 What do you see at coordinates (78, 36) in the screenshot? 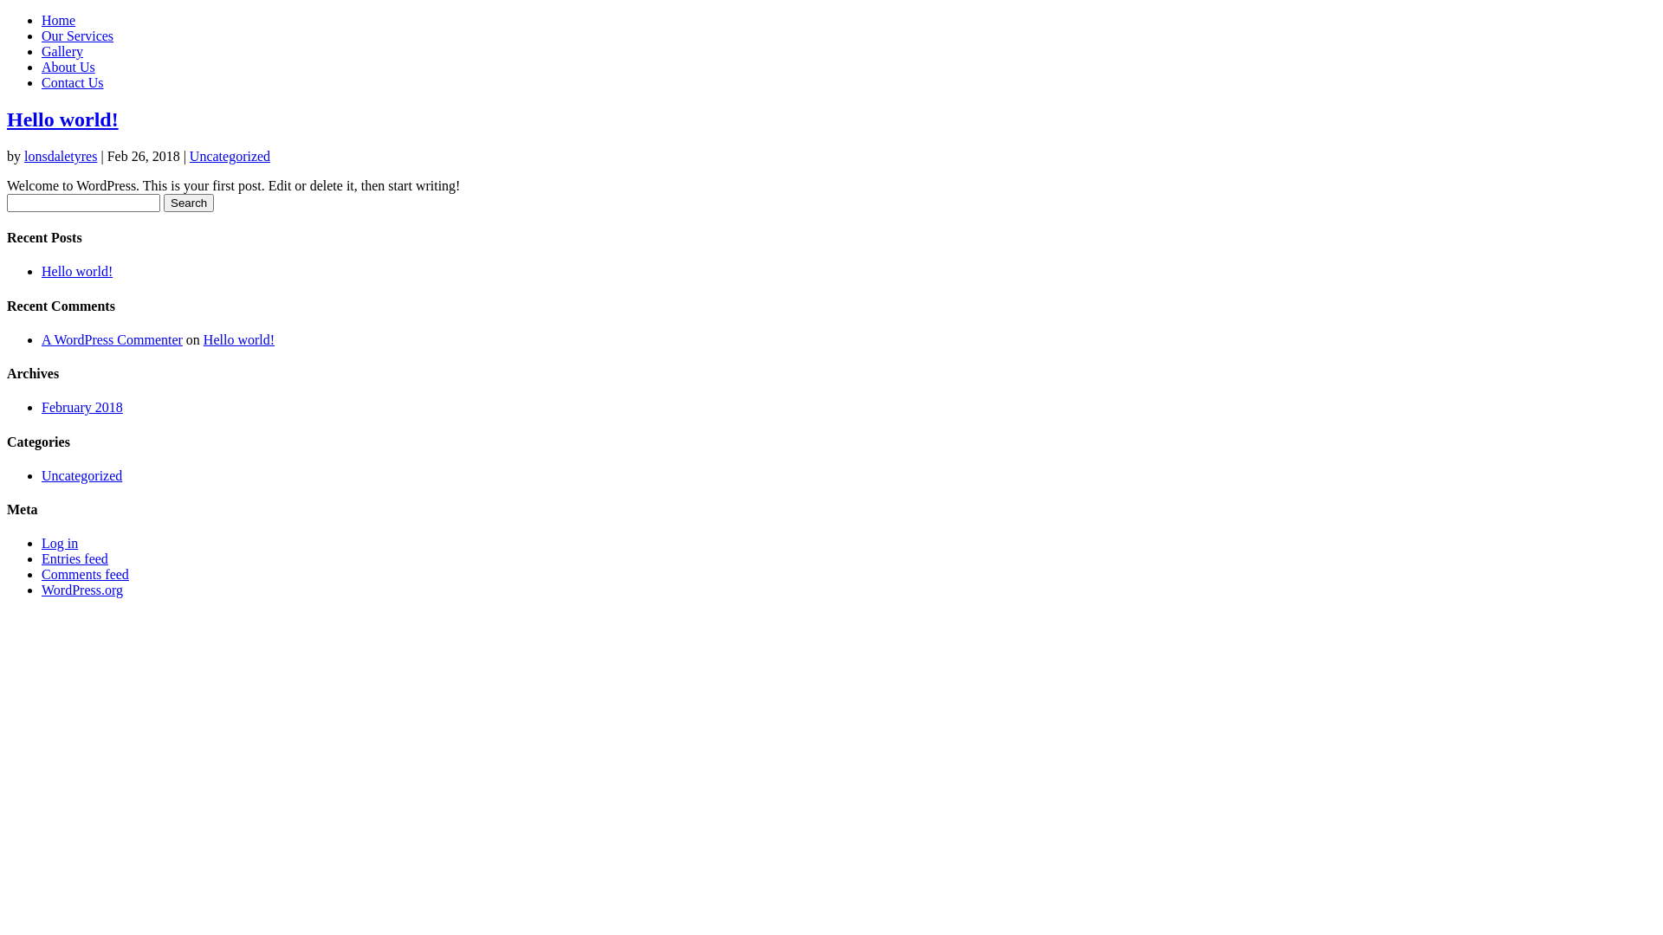
I see `Our Services` at bounding box center [78, 36].